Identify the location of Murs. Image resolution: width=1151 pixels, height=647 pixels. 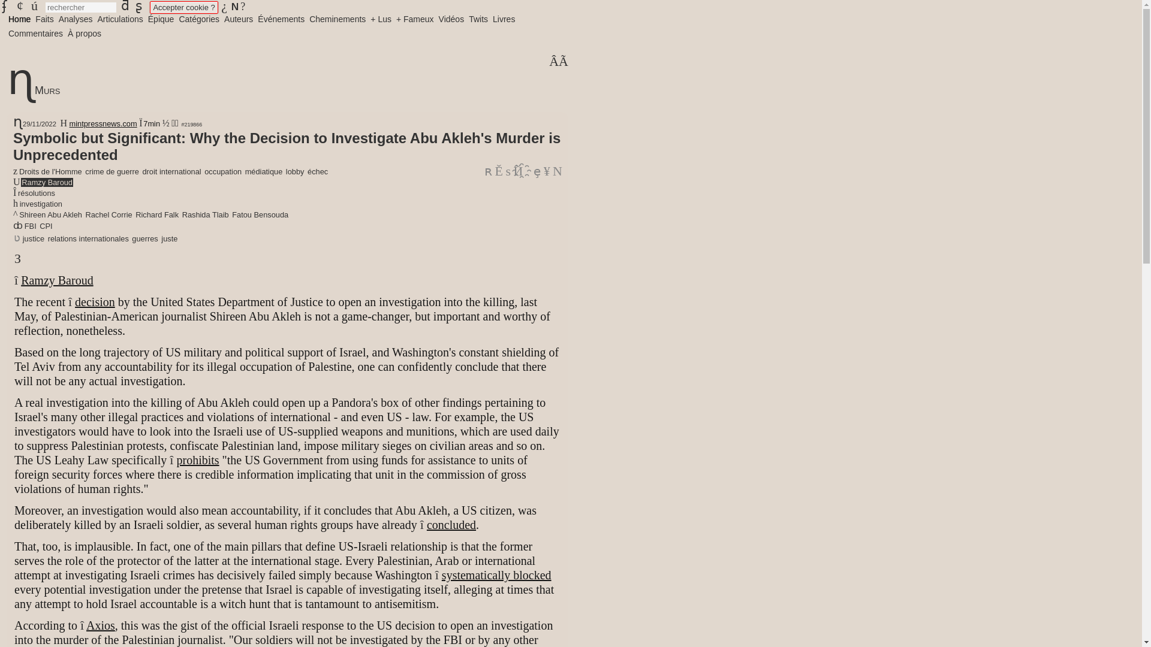
(20, 90).